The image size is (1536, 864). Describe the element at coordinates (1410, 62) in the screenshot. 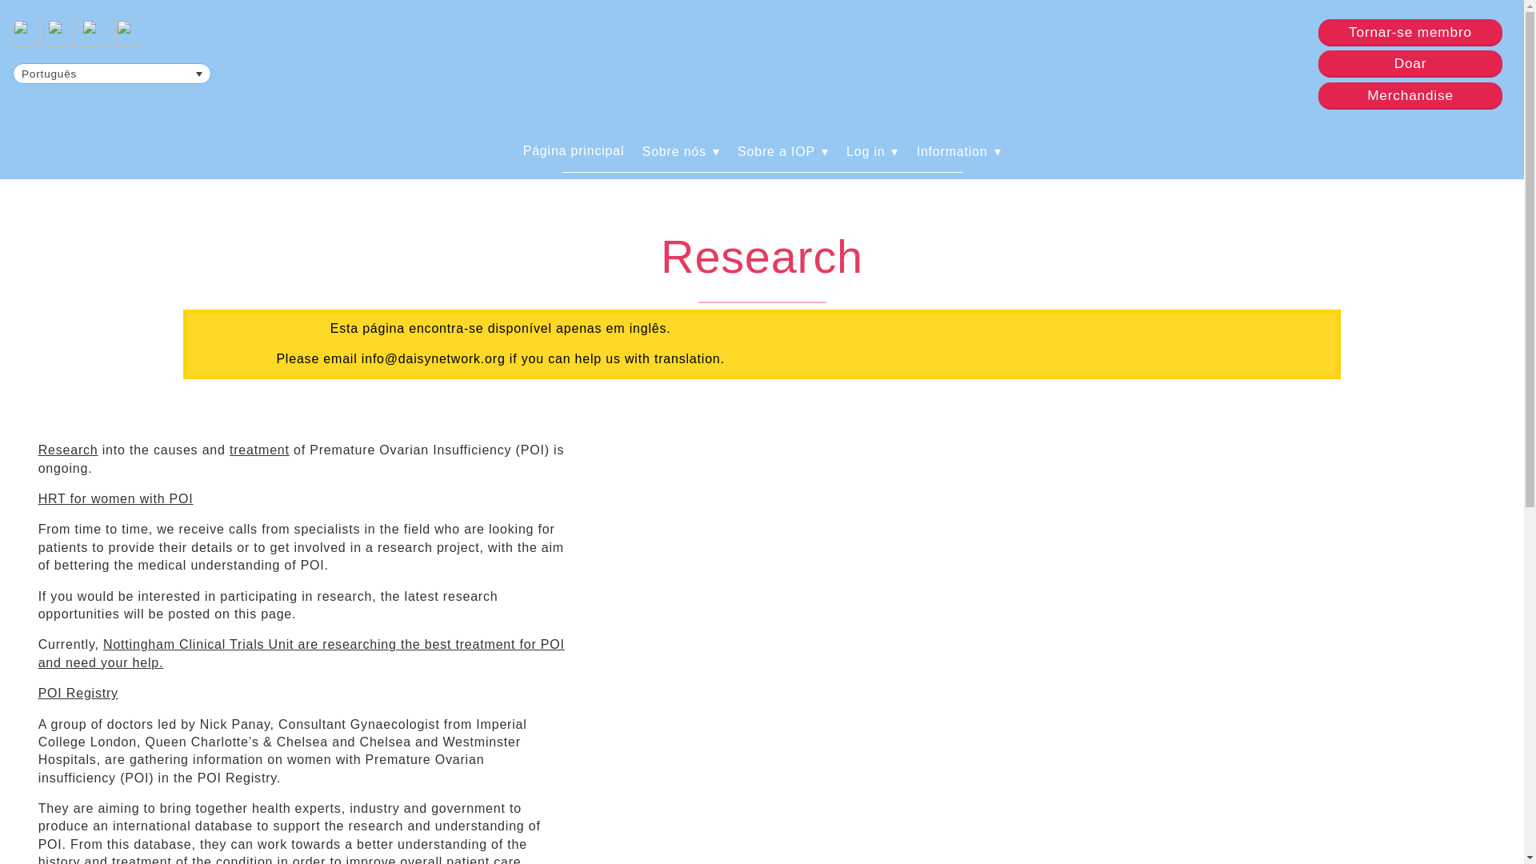

I see `Doar` at that location.